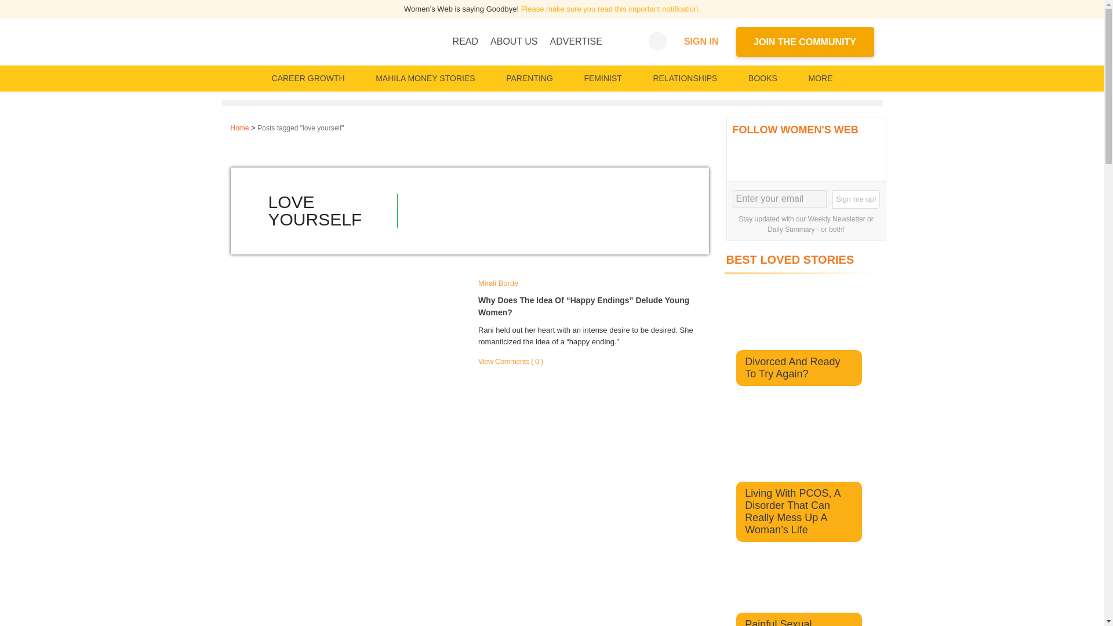  What do you see at coordinates (308, 78) in the screenshot?
I see `CAREER GROWTH` at bounding box center [308, 78].